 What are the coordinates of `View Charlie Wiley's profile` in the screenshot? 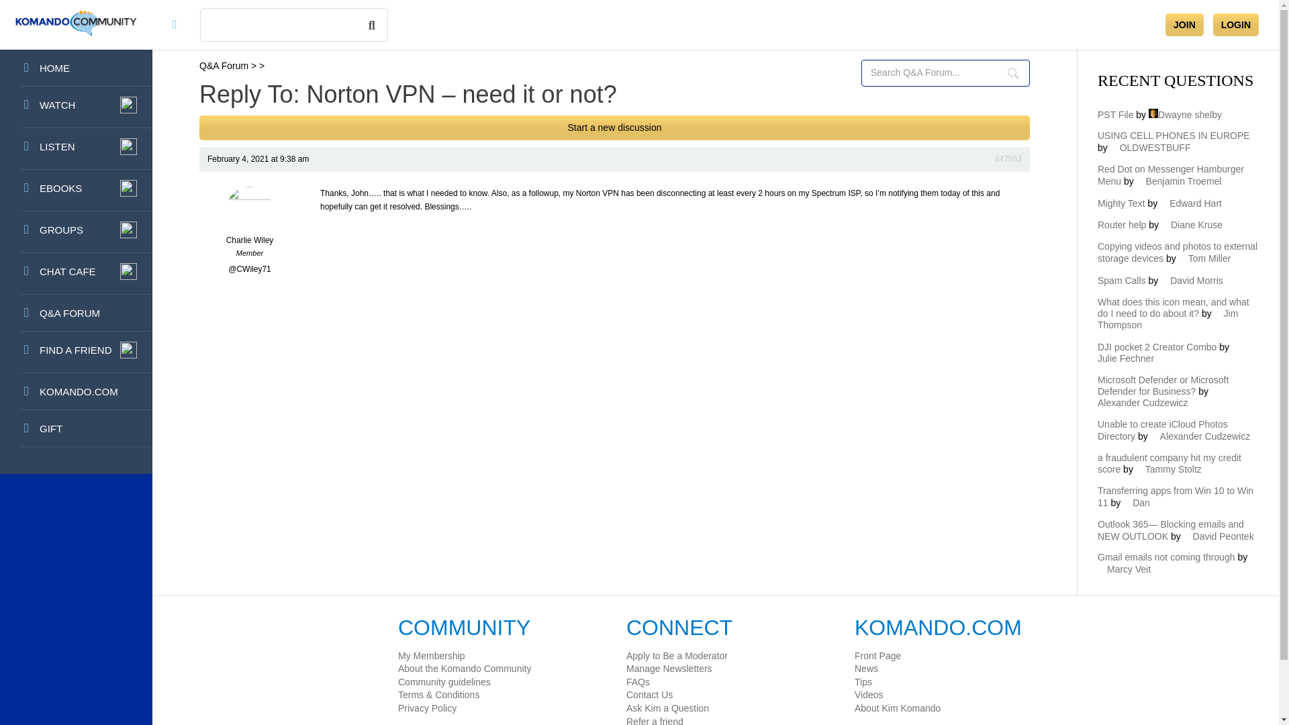 It's located at (250, 219).